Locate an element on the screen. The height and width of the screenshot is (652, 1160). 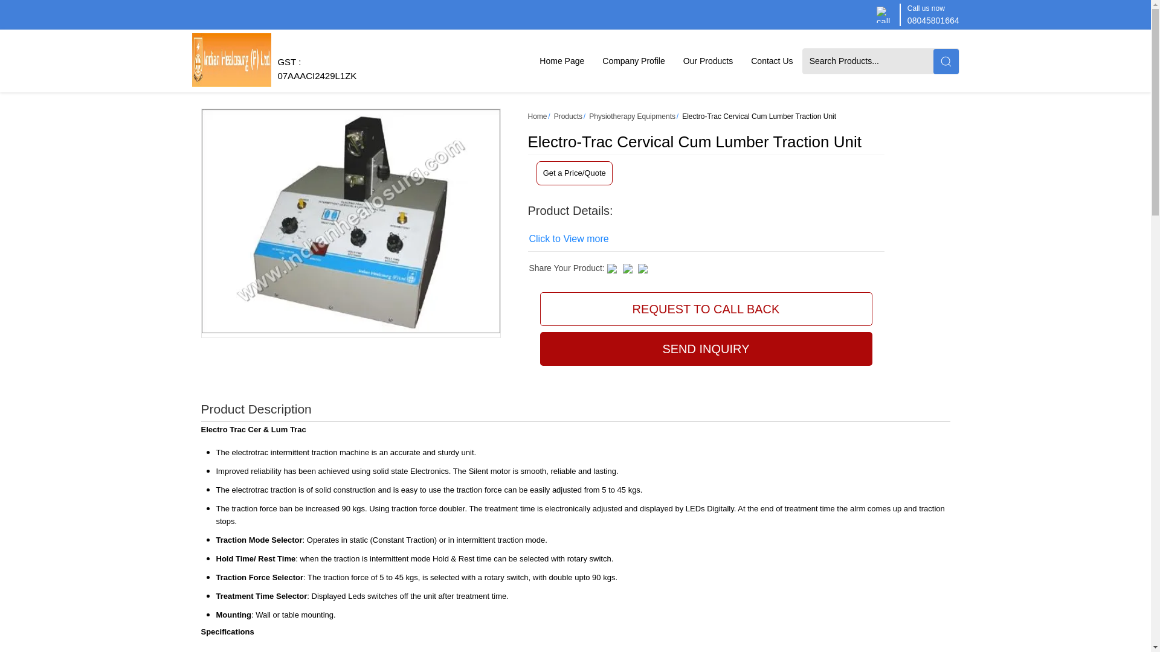
REQUEST TO CALL BACK is located at coordinates (706, 309).